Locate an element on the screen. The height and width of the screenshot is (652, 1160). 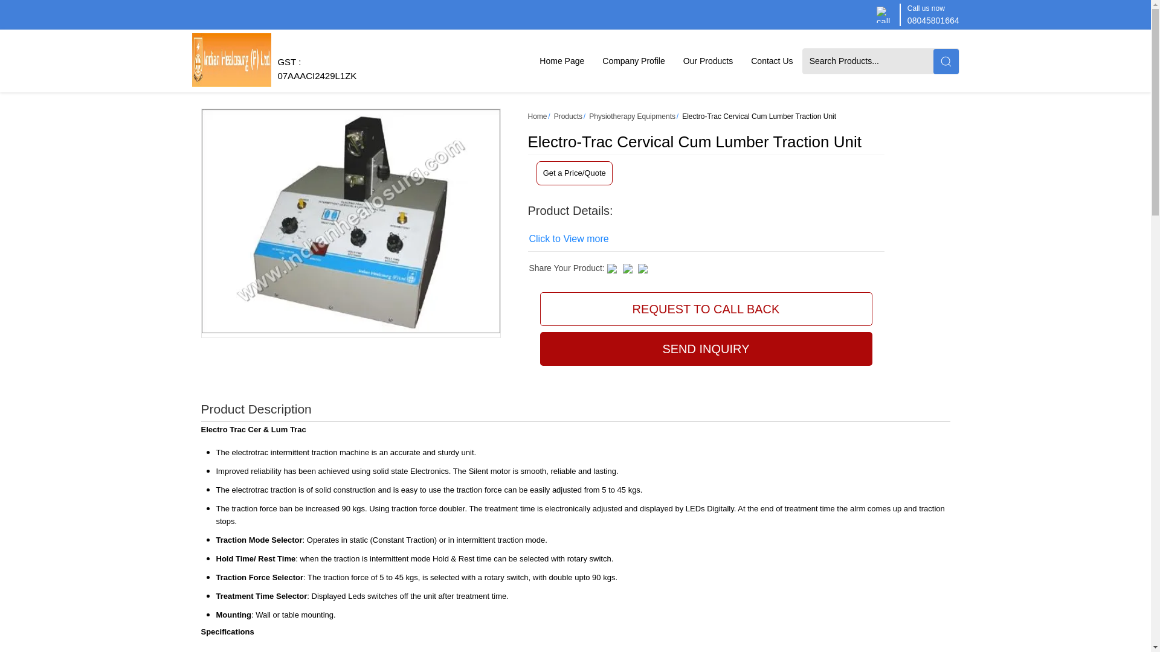
REQUEST TO CALL BACK is located at coordinates (706, 309).